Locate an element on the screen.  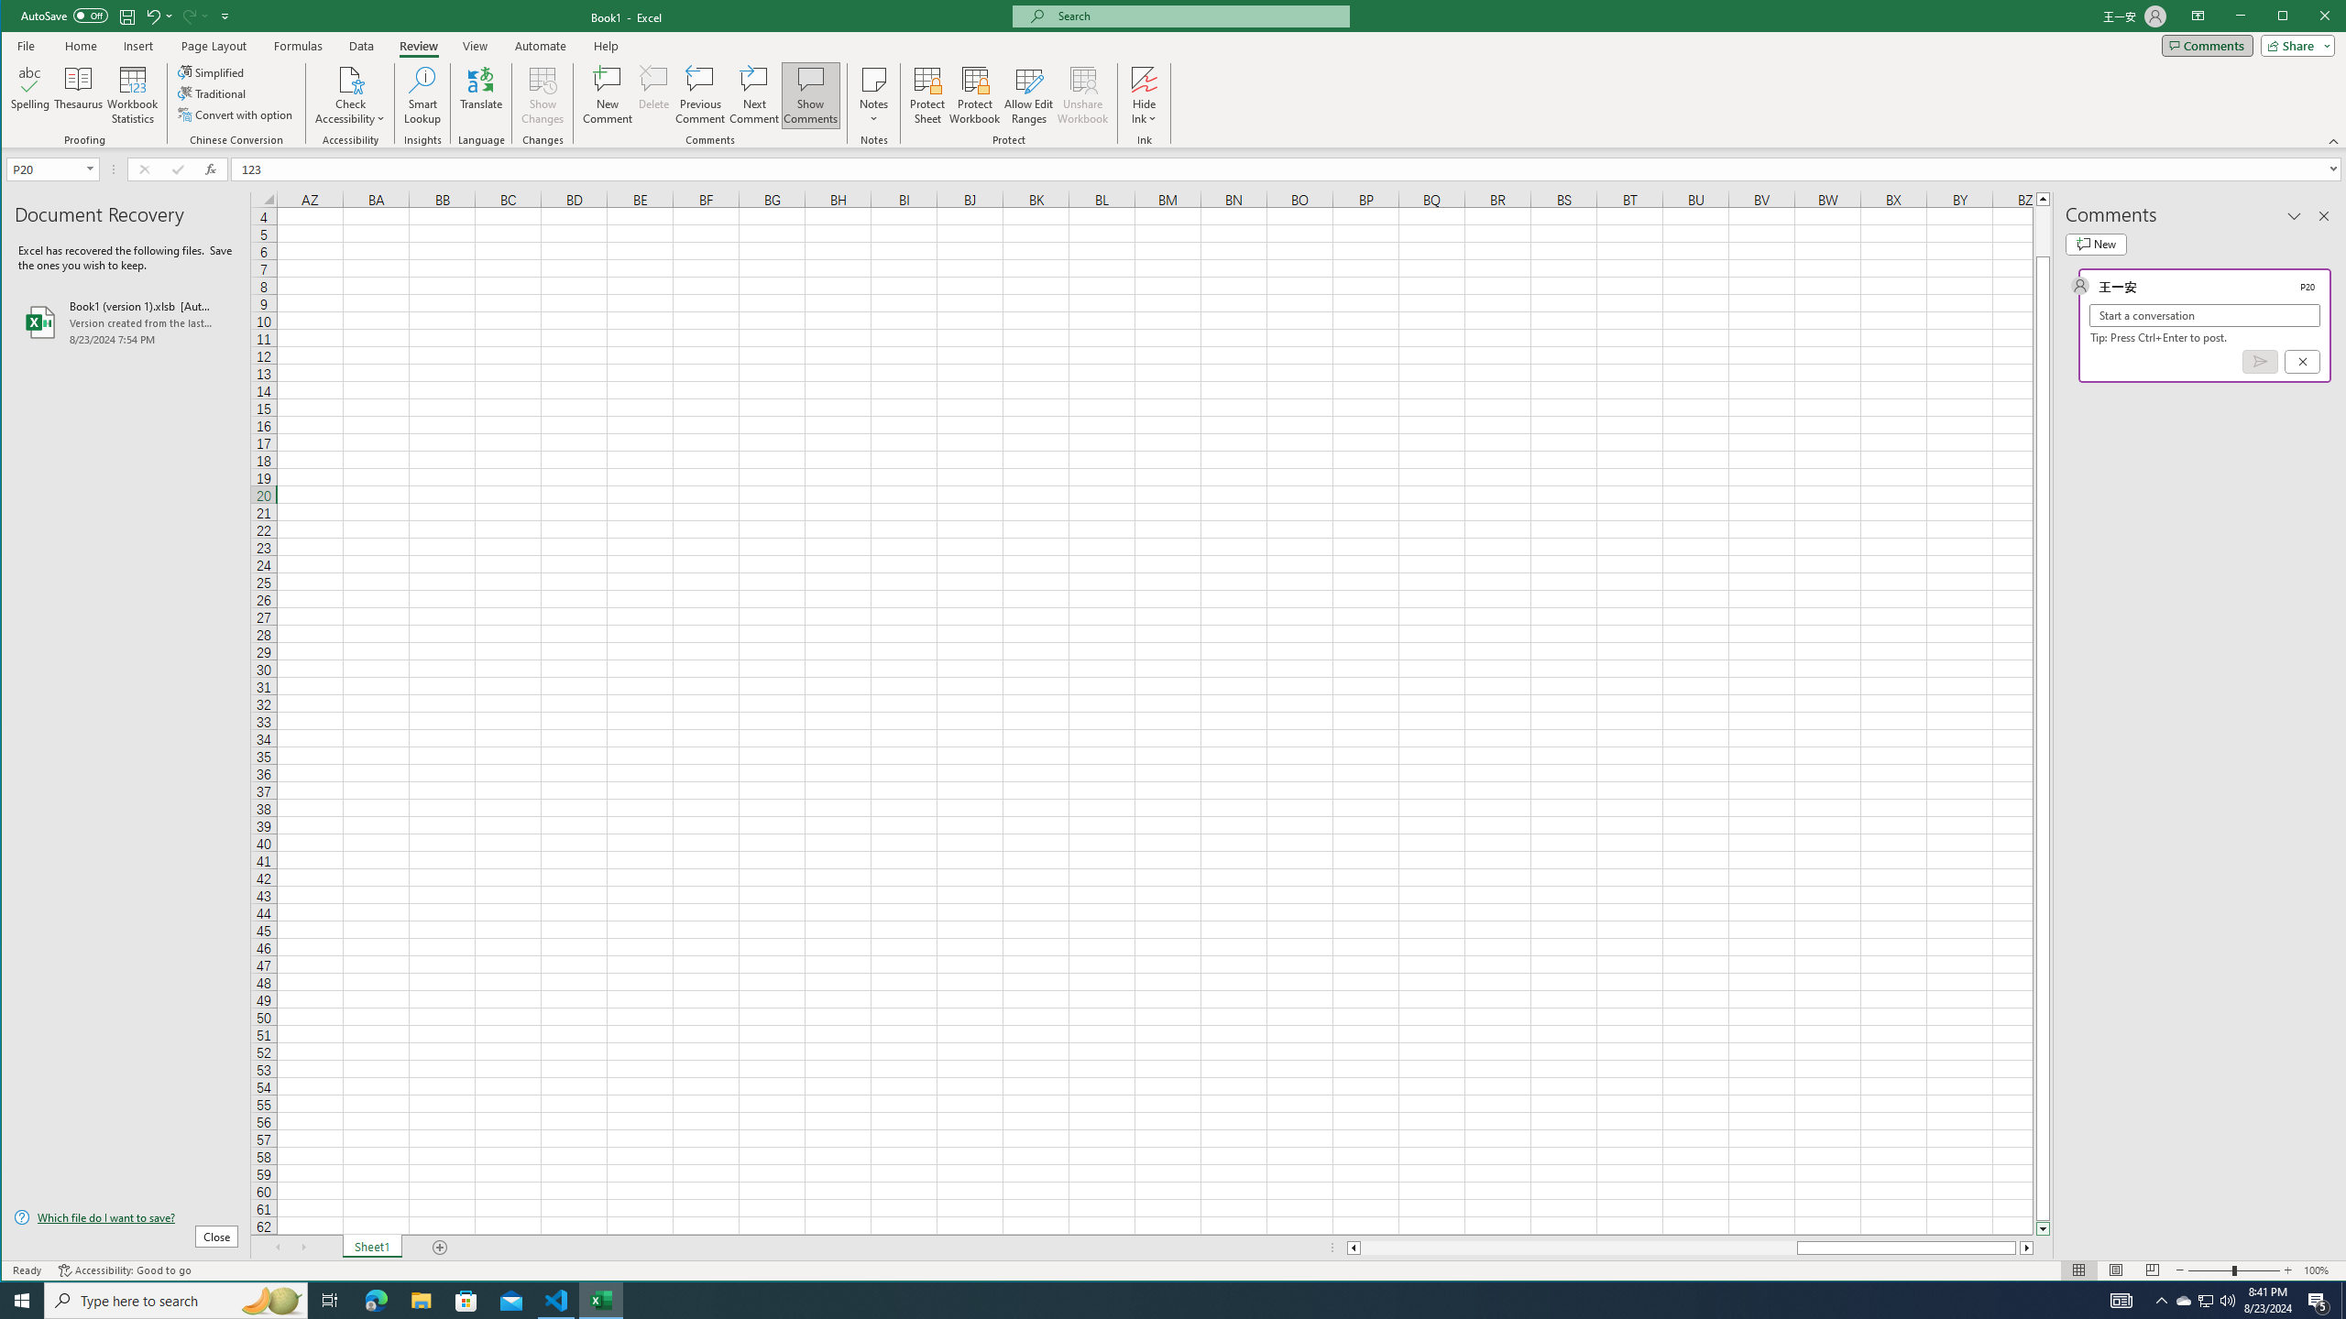
Unshare Workbook is located at coordinates (1082, 95).